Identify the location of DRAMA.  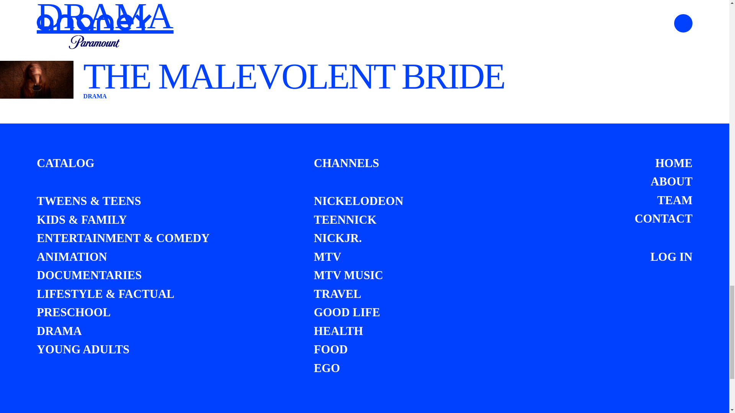
(59, 331).